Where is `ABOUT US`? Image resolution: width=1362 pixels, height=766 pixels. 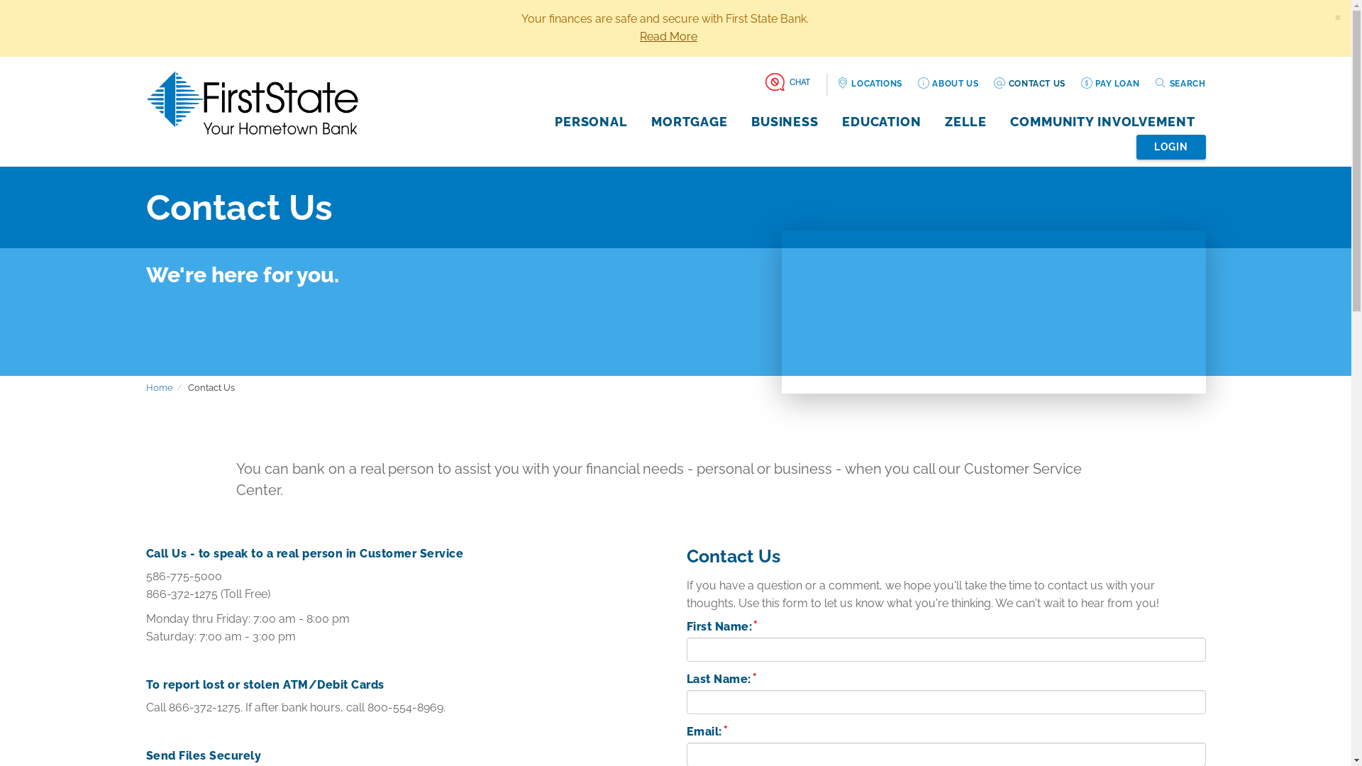
ABOUT US is located at coordinates (948, 84).